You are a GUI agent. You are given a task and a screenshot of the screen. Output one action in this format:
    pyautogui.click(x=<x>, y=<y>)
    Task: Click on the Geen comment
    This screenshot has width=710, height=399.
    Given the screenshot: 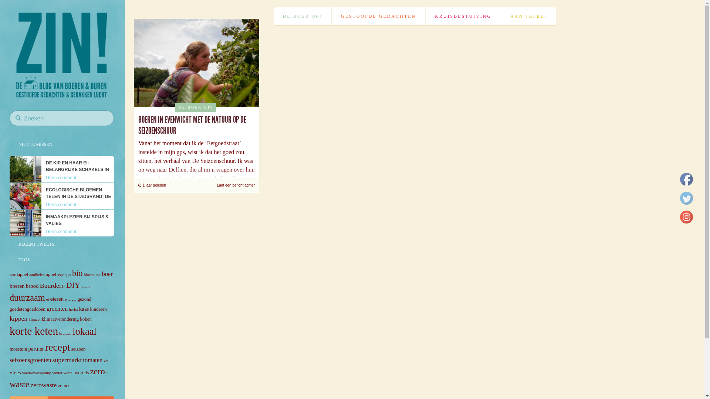 What is the action you would take?
    pyautogui.click(x=62, y=178)
    